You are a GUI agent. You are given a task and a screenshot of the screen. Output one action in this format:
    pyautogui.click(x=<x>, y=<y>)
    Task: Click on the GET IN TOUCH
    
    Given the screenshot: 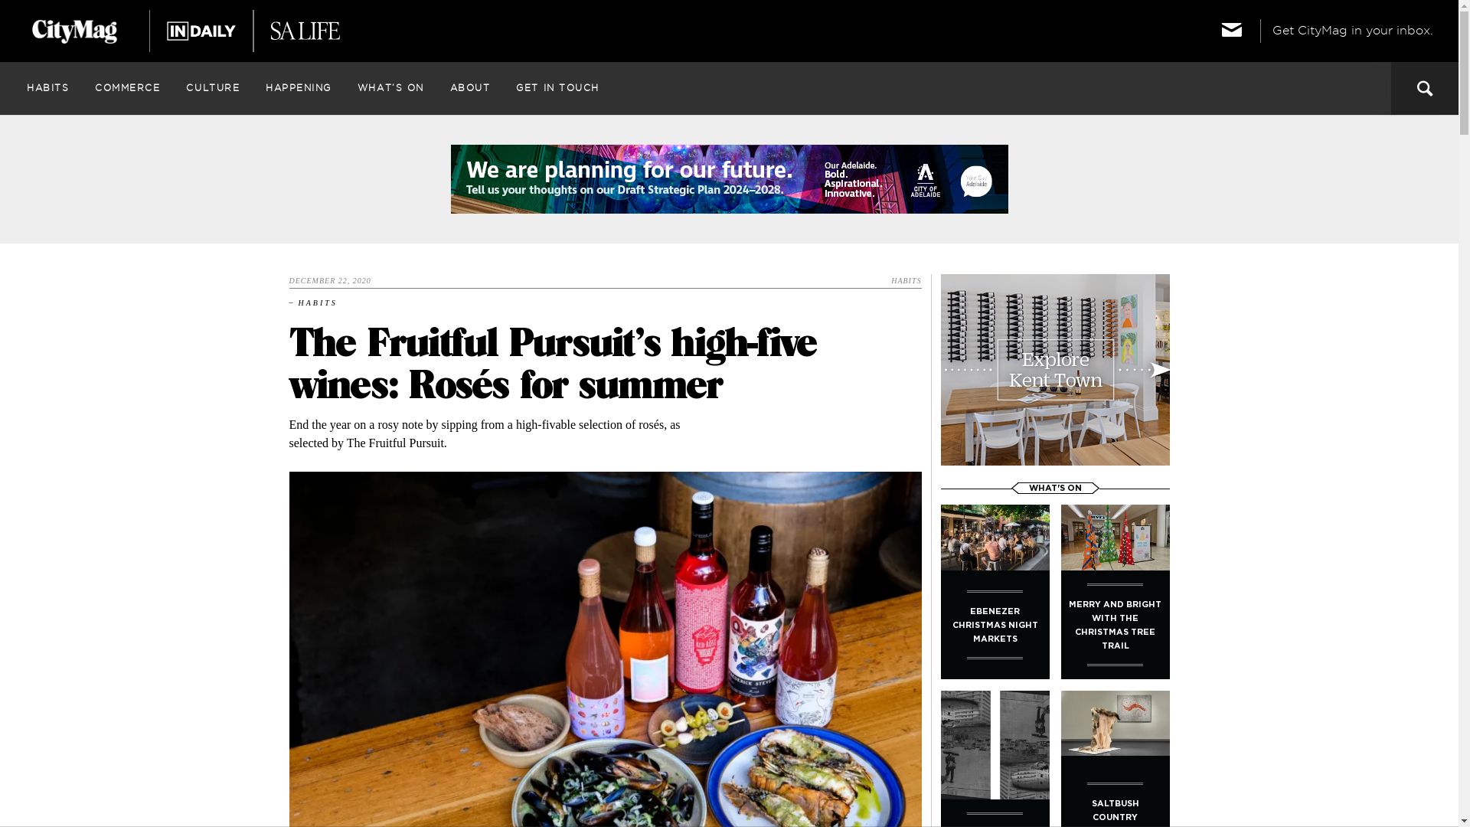 What is the action you would take?
    pyautogui.click(x=557, y=88)
    